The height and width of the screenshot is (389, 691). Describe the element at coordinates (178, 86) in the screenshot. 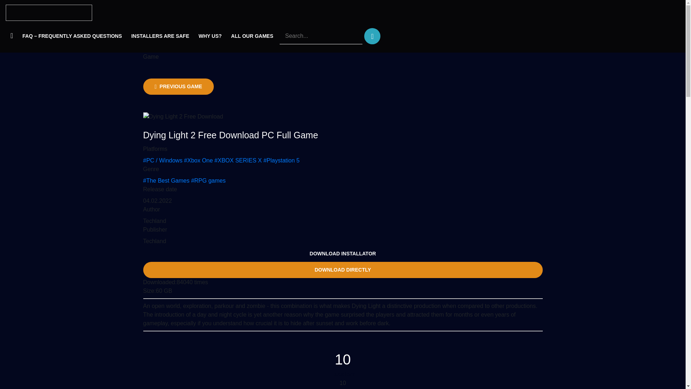

I see `PREVIOUS GAME` at that location.